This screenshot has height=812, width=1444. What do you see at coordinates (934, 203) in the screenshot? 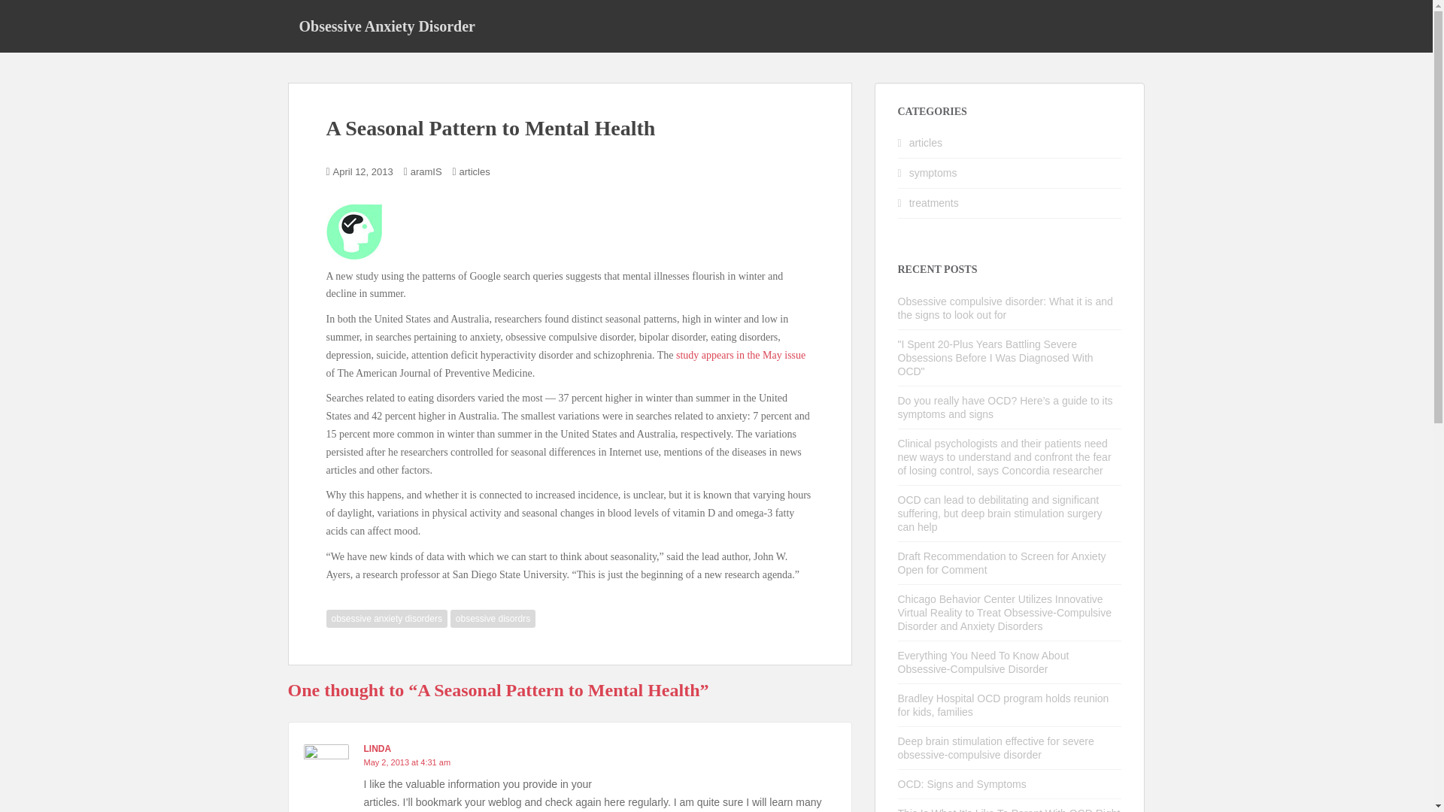
I see `treatments` at bounding box center [934, 203].